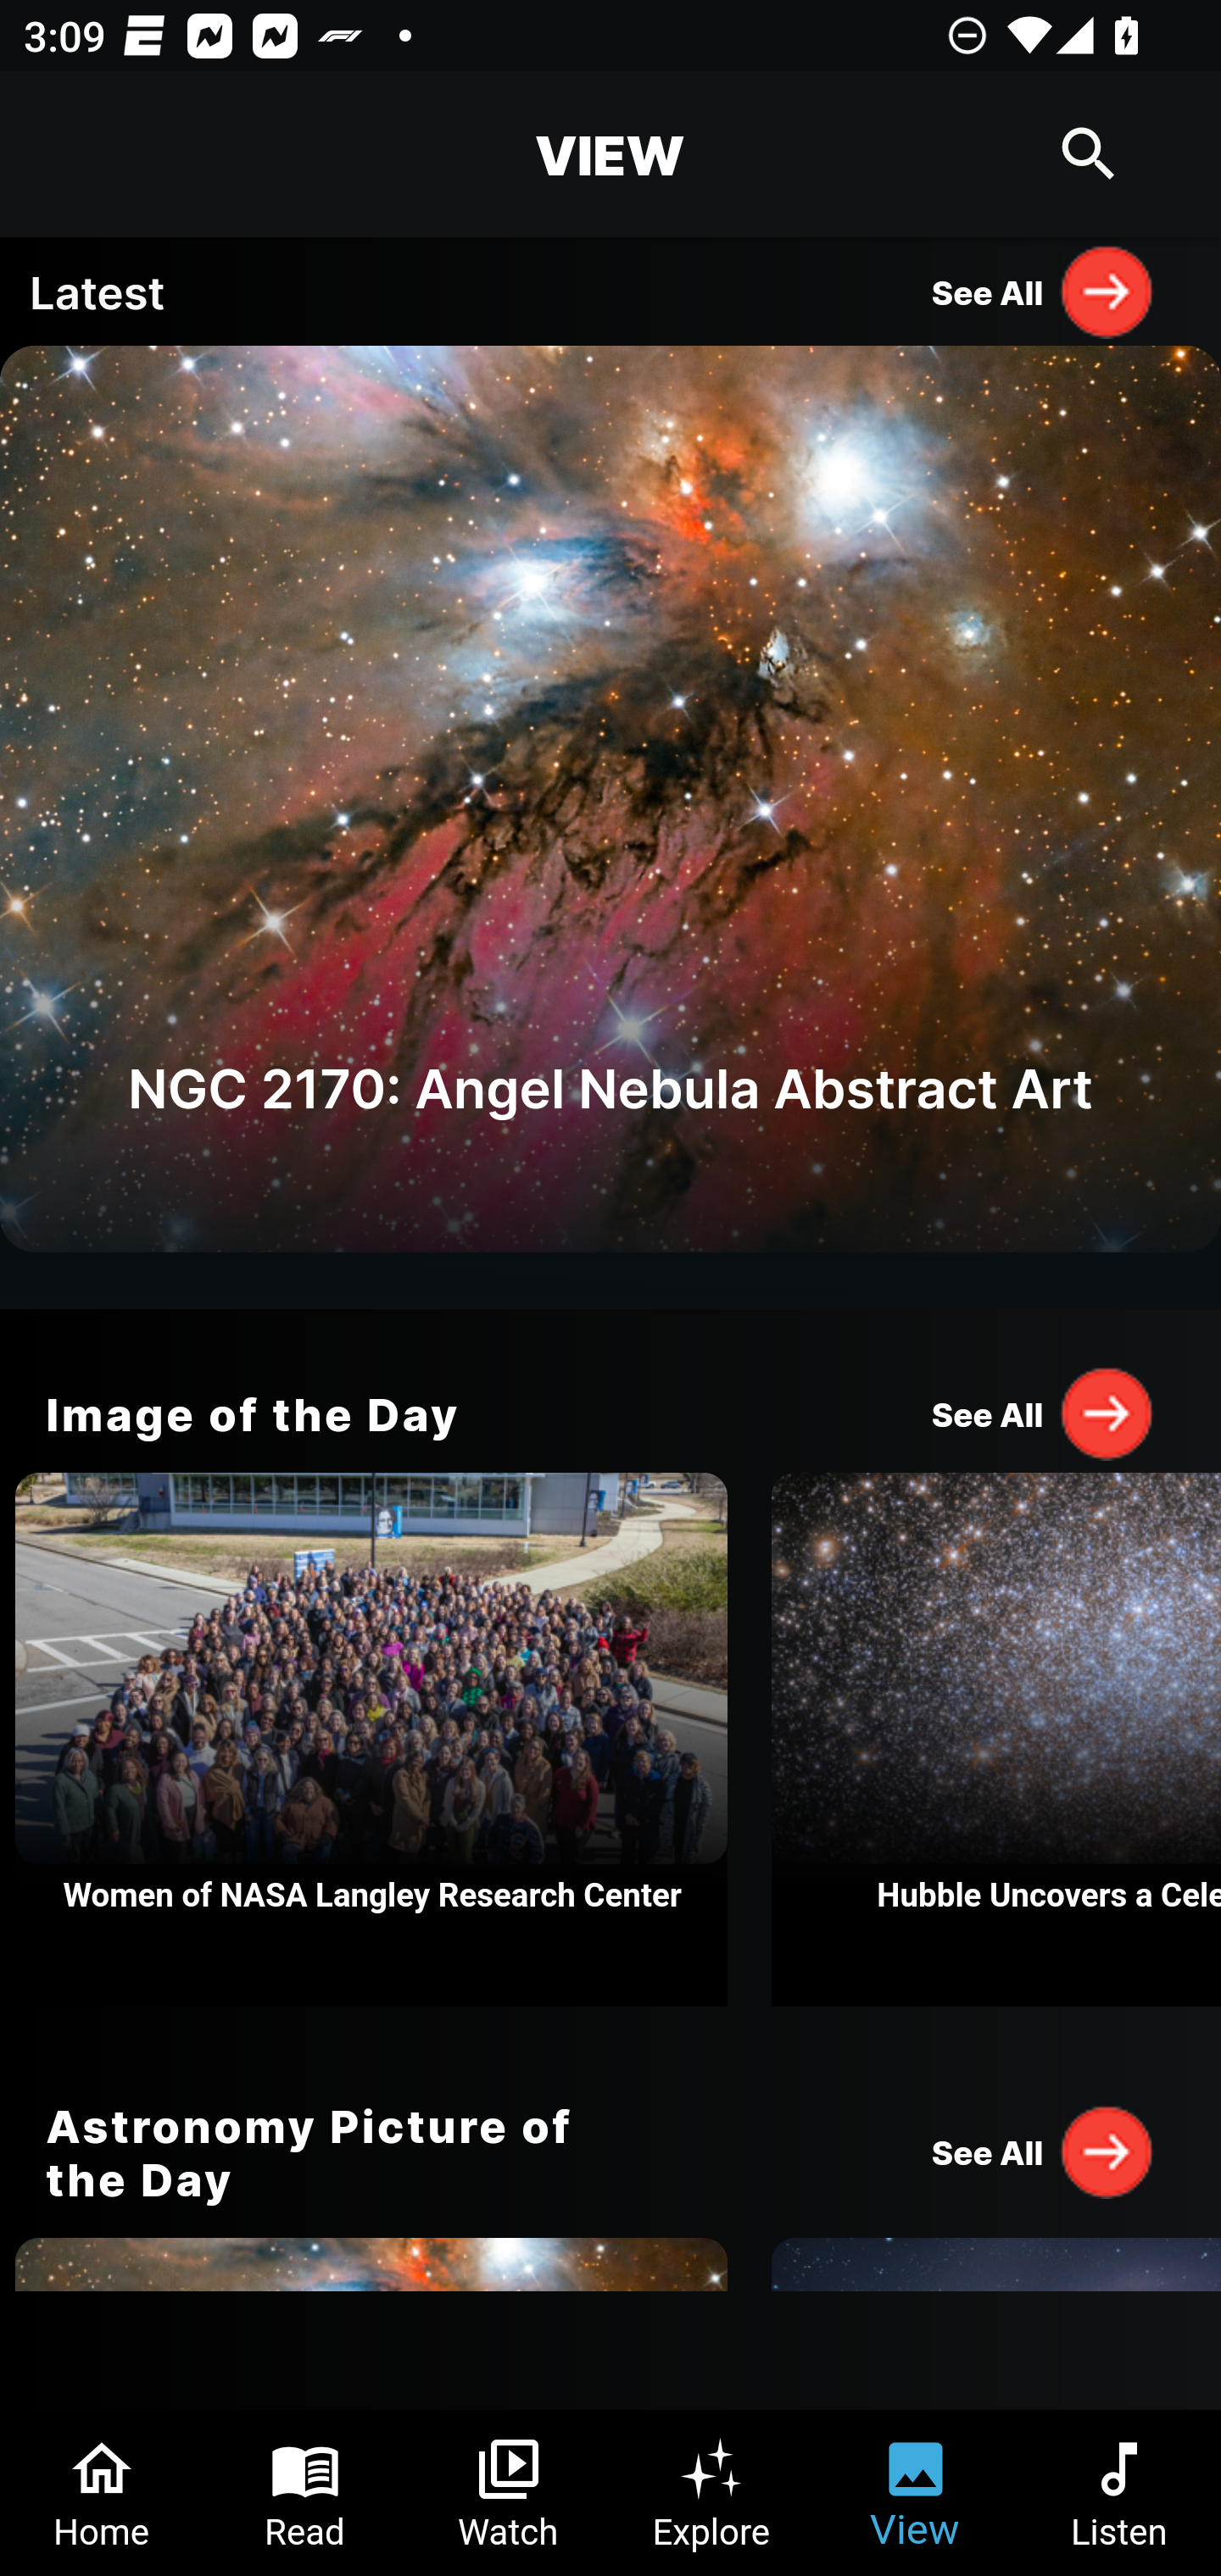  I want to click on NGC 2170: Angel Nebula Abstract Art
Hello World, so click(610, 827).